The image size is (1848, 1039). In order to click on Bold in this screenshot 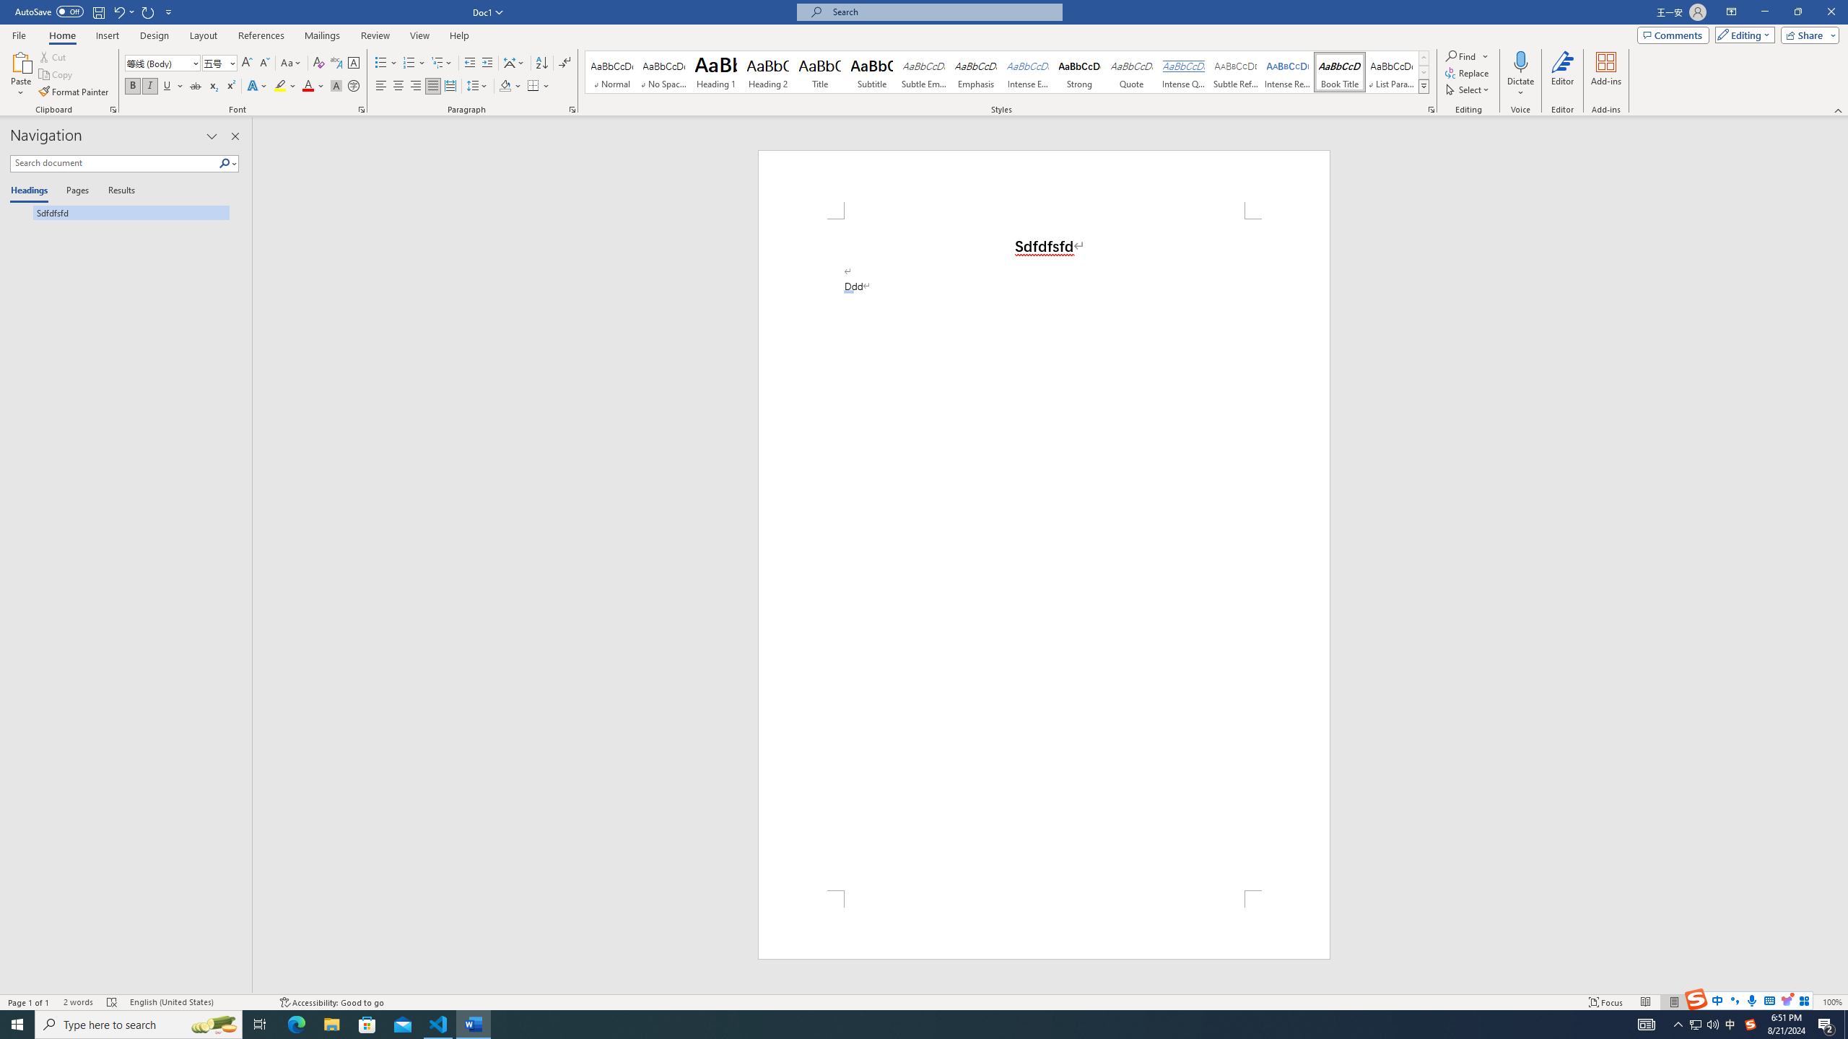, I will do `click(133, 87)`.